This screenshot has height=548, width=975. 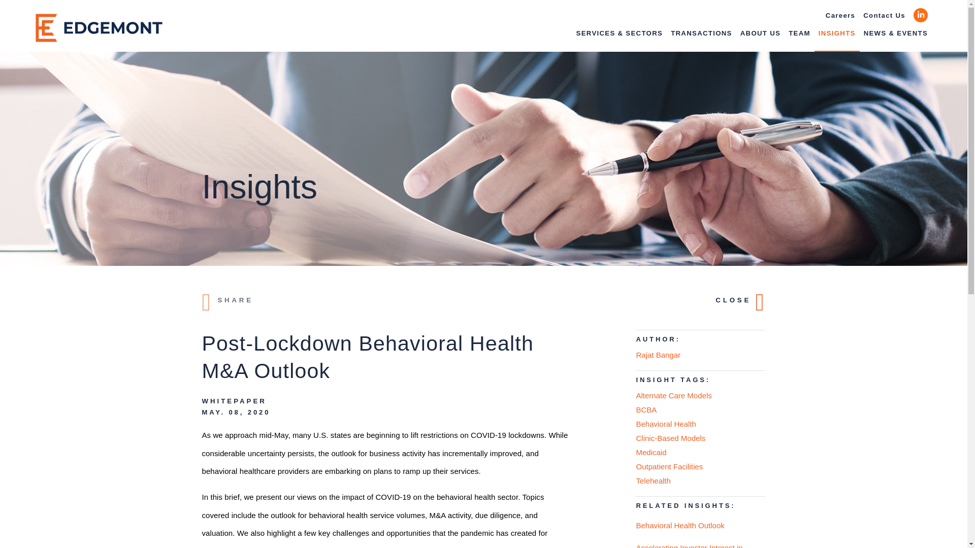 I want to click on ABOUT US, so click(x=760, y=38).